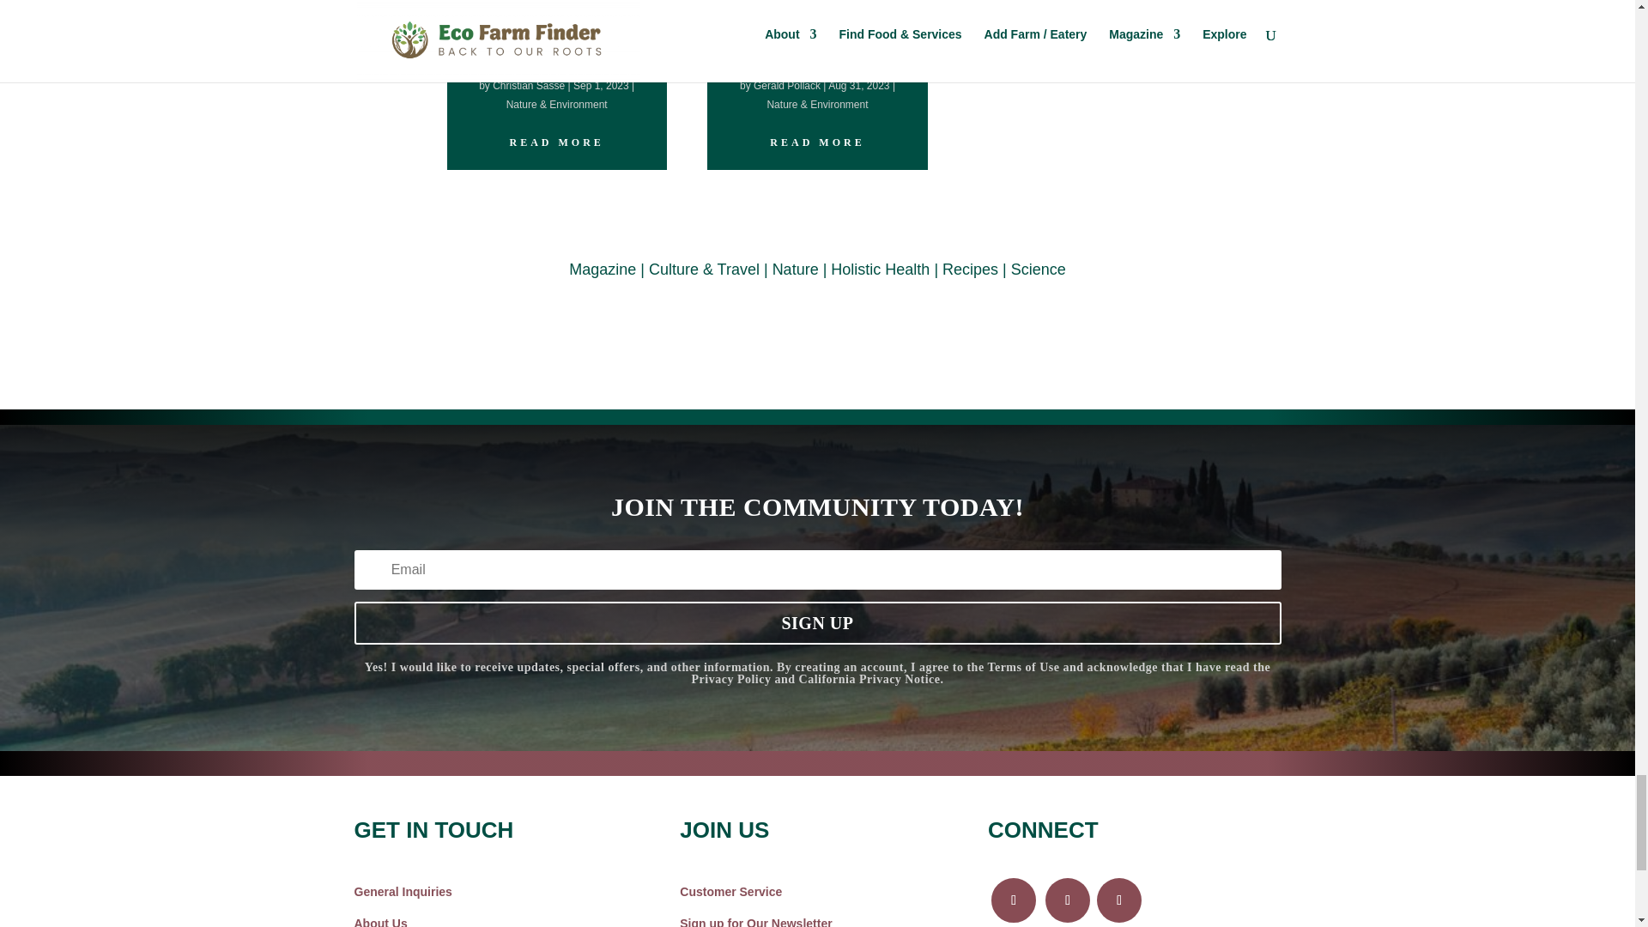  Describe the element at coordinates (529, 85) in the screenshot. I see `Posts by Christian Sasse` at that location.